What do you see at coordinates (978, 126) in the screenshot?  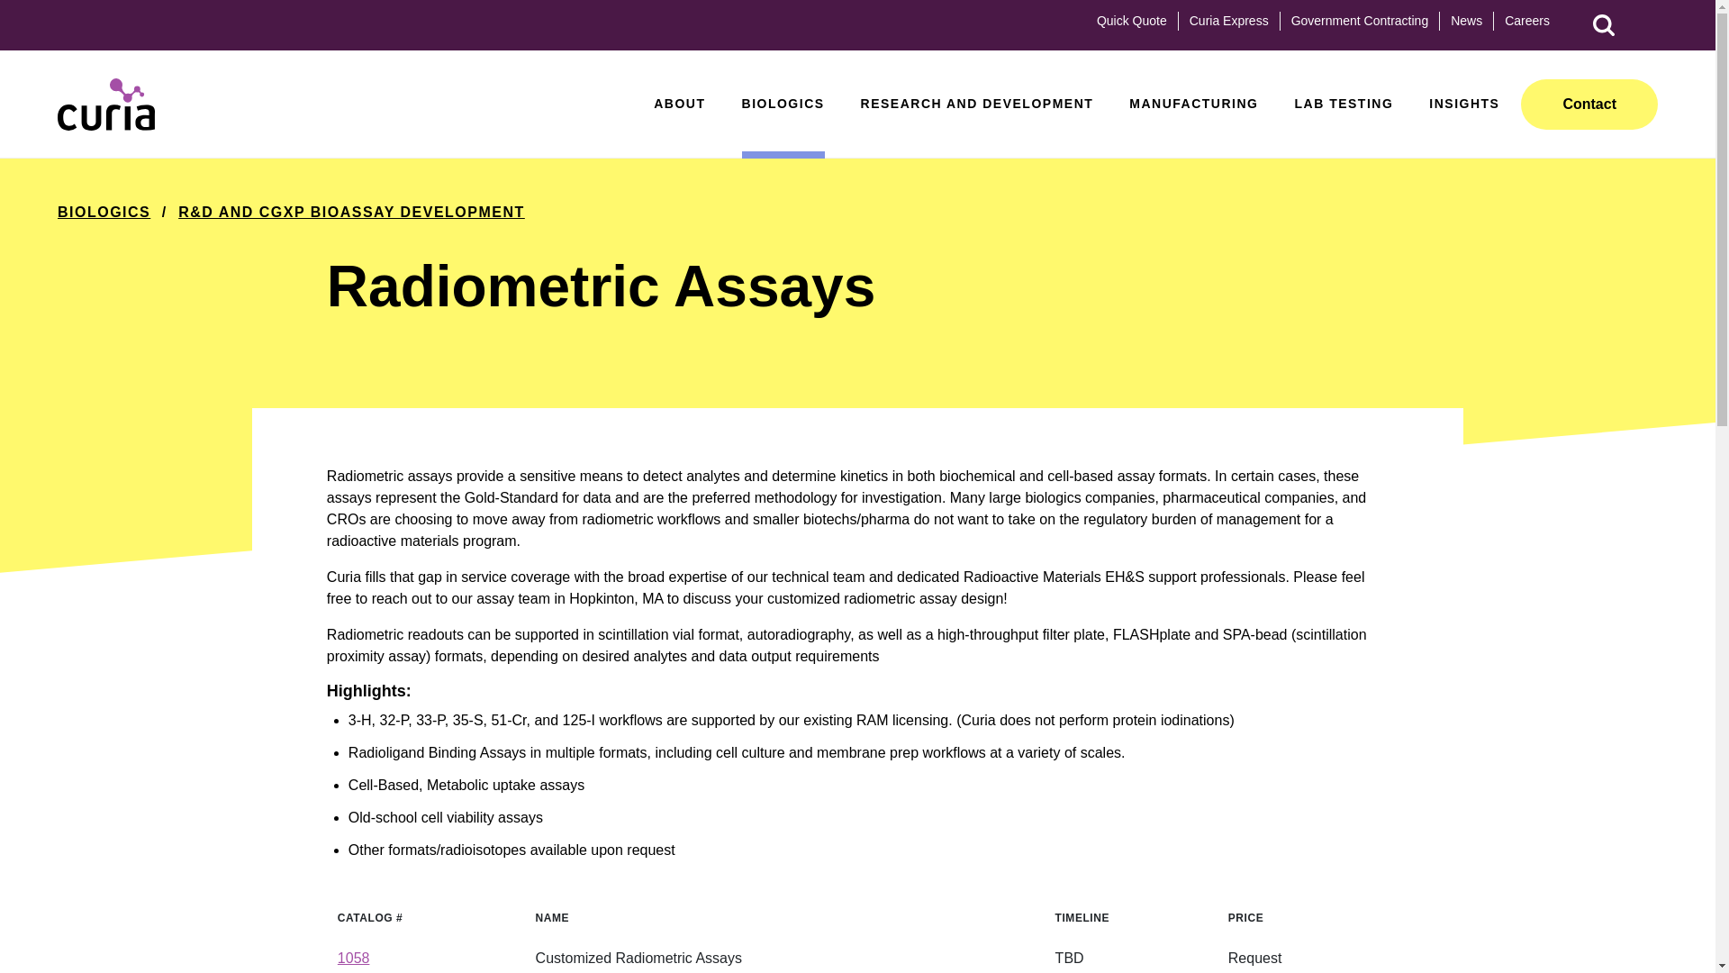 I see `RESEARCH AND DEVELOPMENT` at bounding box center [978, 126].